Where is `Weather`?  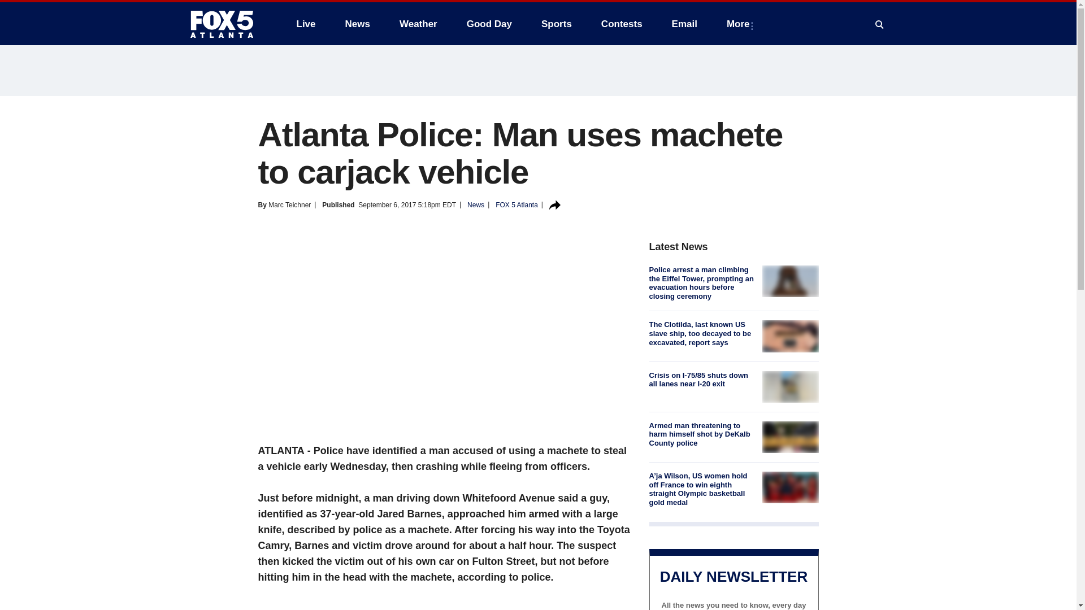 Weather is located at coordinates (418, 24).